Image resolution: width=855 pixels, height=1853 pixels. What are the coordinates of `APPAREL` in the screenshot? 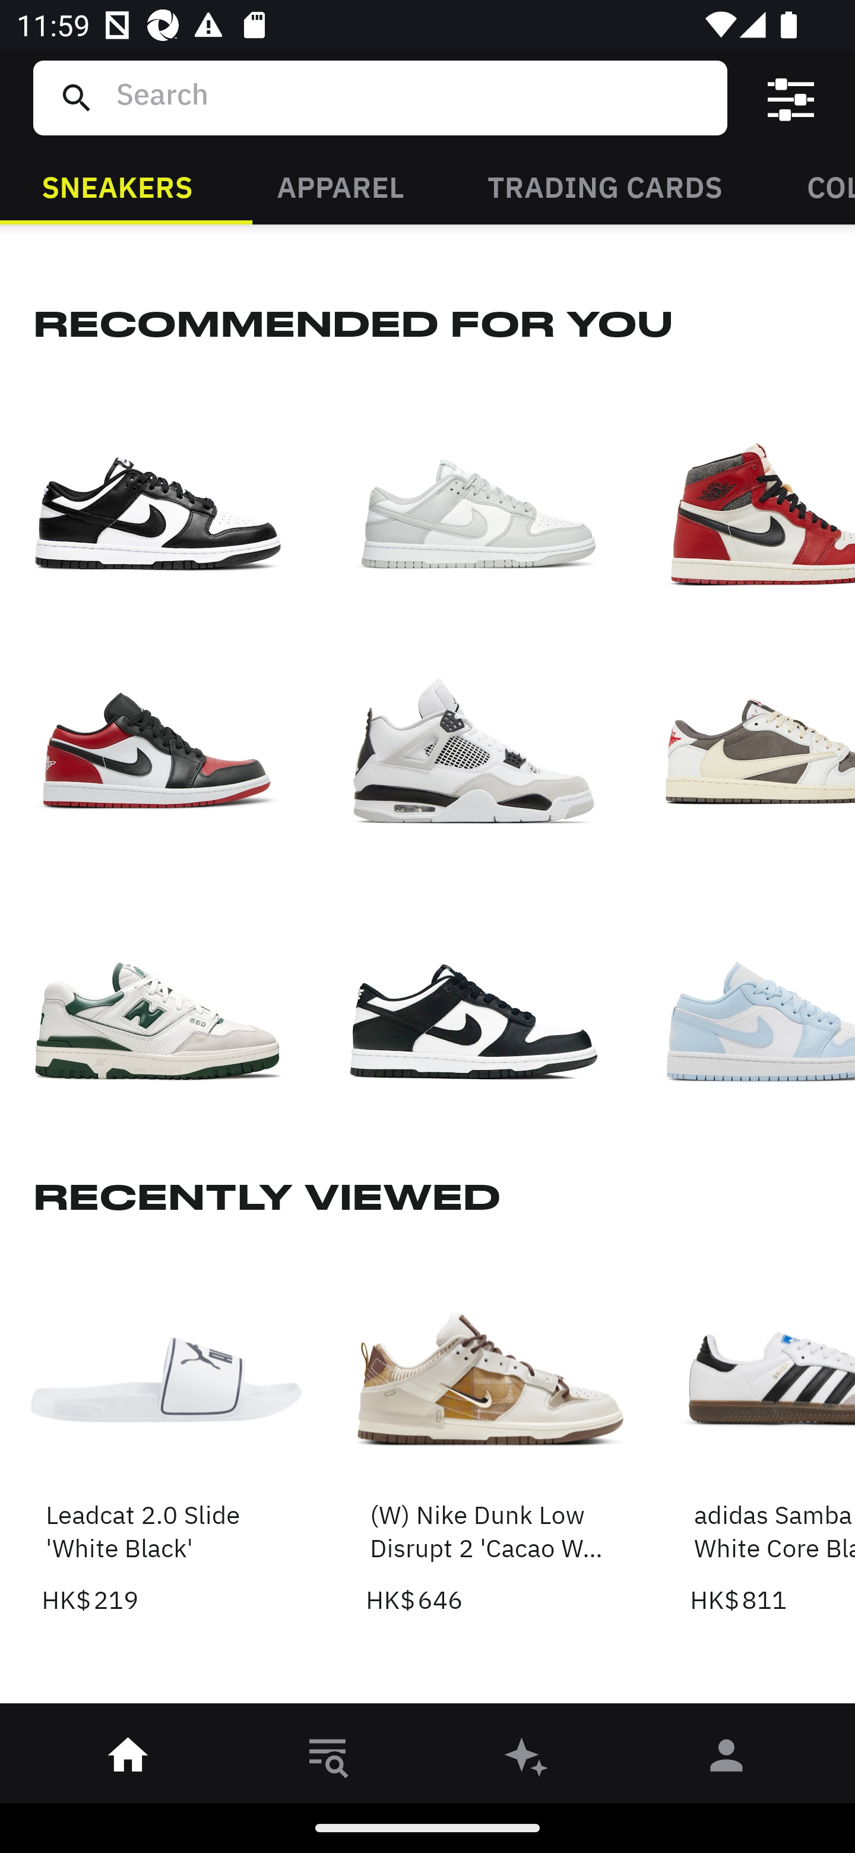 It's located at (340, 185).